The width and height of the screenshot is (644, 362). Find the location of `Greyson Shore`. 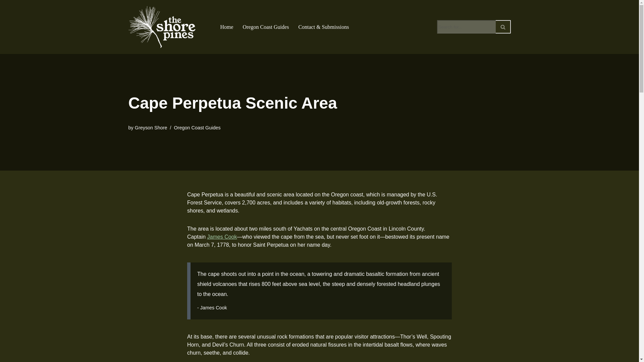

Greyson Shore is located at coordinates (151, 127).